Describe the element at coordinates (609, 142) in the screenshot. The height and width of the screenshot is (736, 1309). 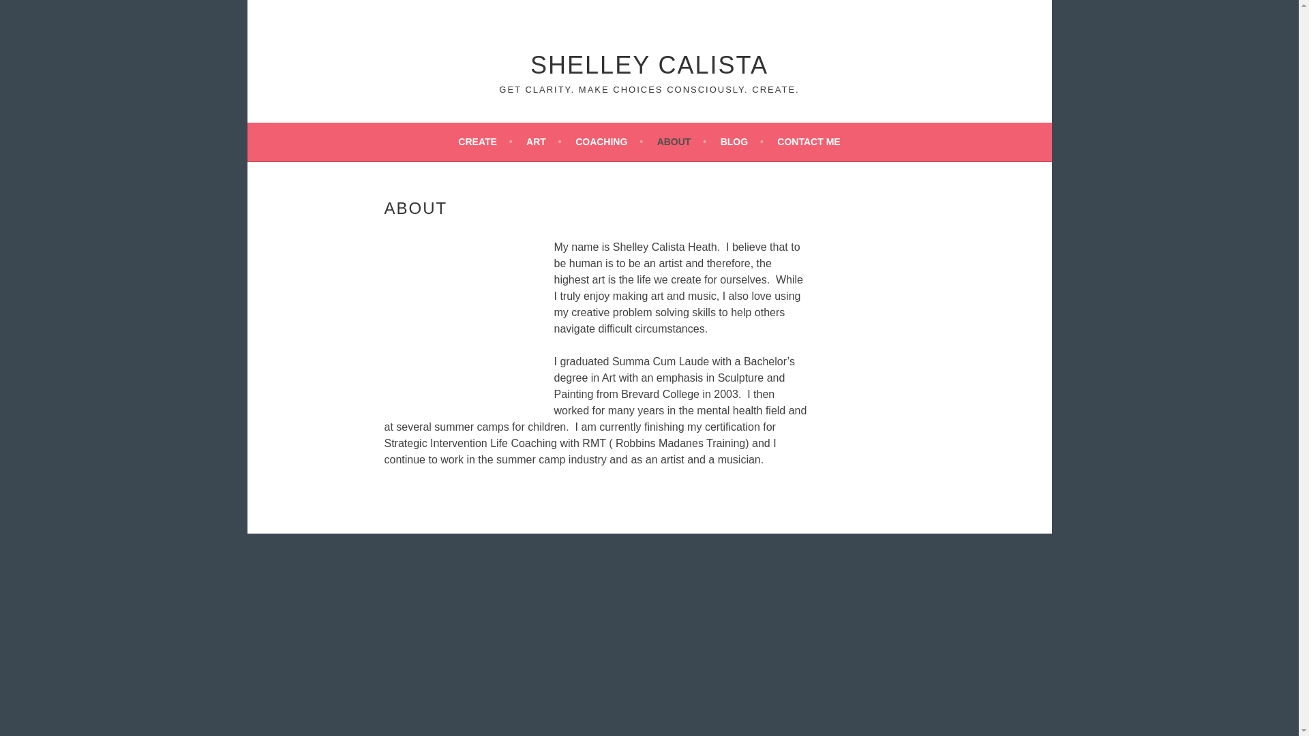
I see `COACHING` at that location.